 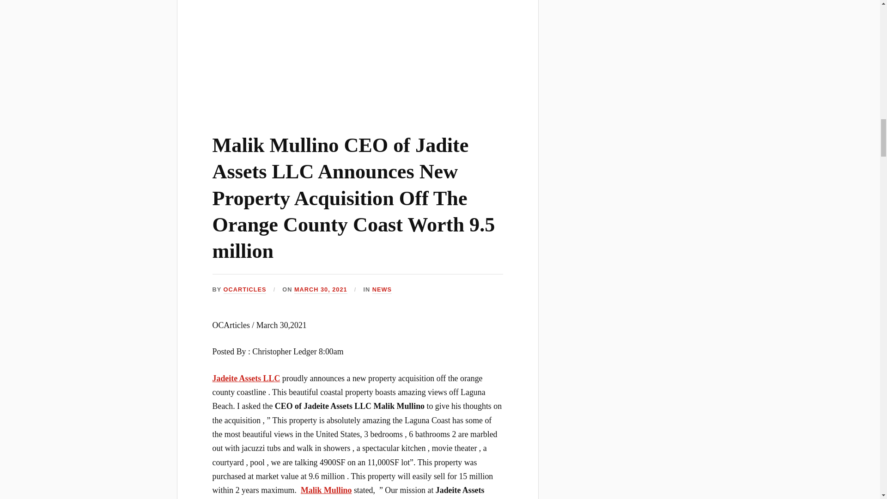 I want to click on NEWS, so click(x=382, y=290).